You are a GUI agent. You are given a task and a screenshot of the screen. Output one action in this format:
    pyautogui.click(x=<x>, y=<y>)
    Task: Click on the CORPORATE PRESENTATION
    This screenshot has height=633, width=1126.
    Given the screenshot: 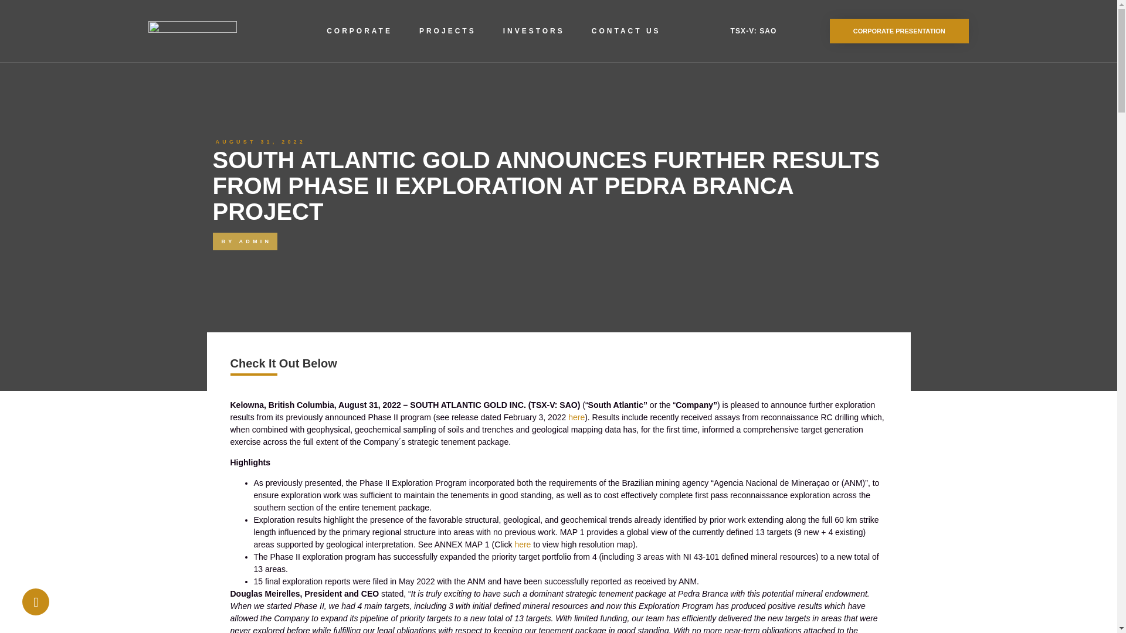 What is the action you would take?
    pyautogui.click(x=899, y=31)
    